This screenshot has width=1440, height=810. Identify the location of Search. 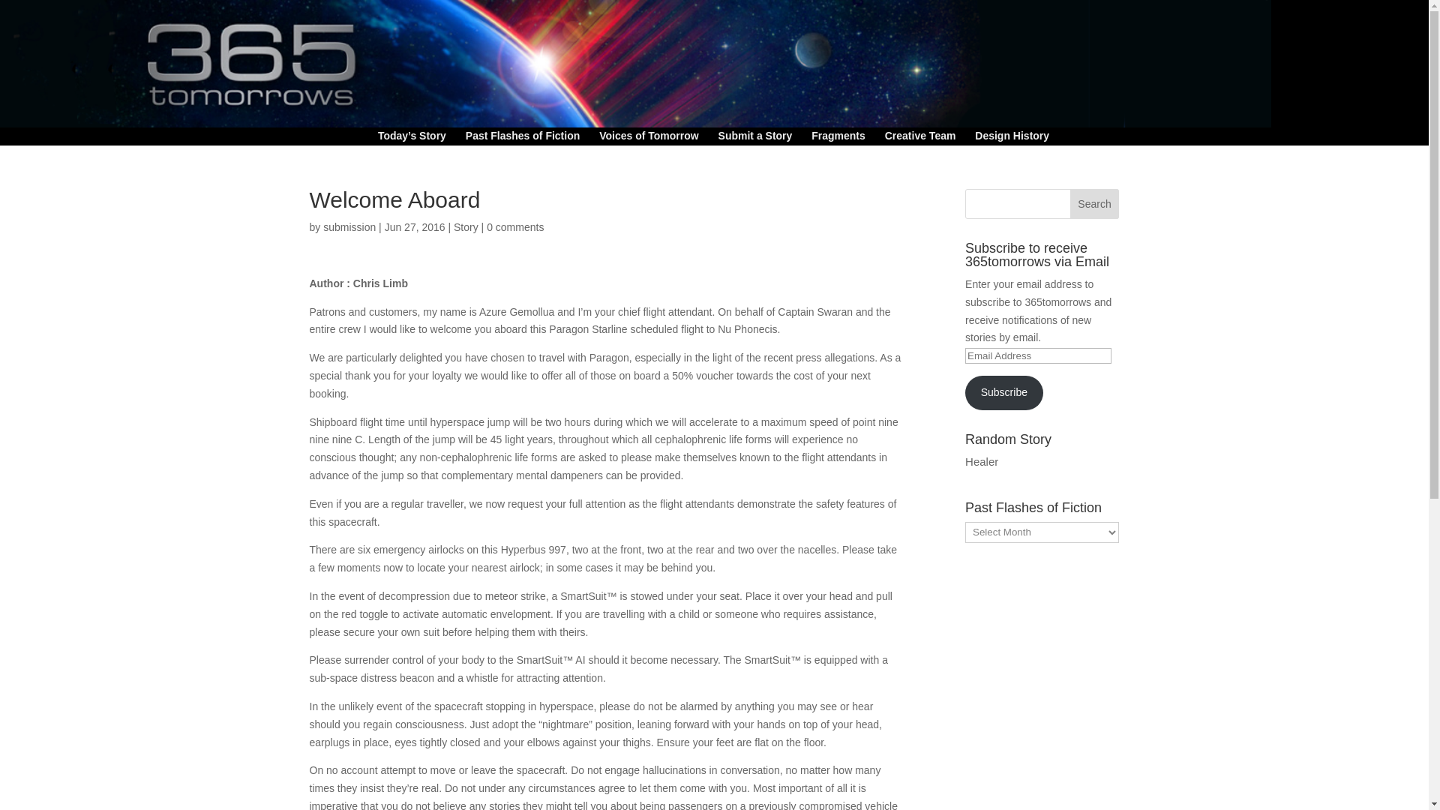
(1095, 203).